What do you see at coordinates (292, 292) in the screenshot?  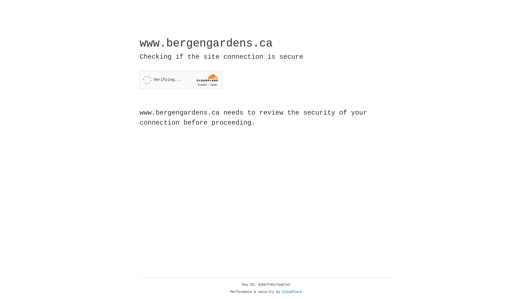 I see `Cloudflare` at bounding box center [292, 292].